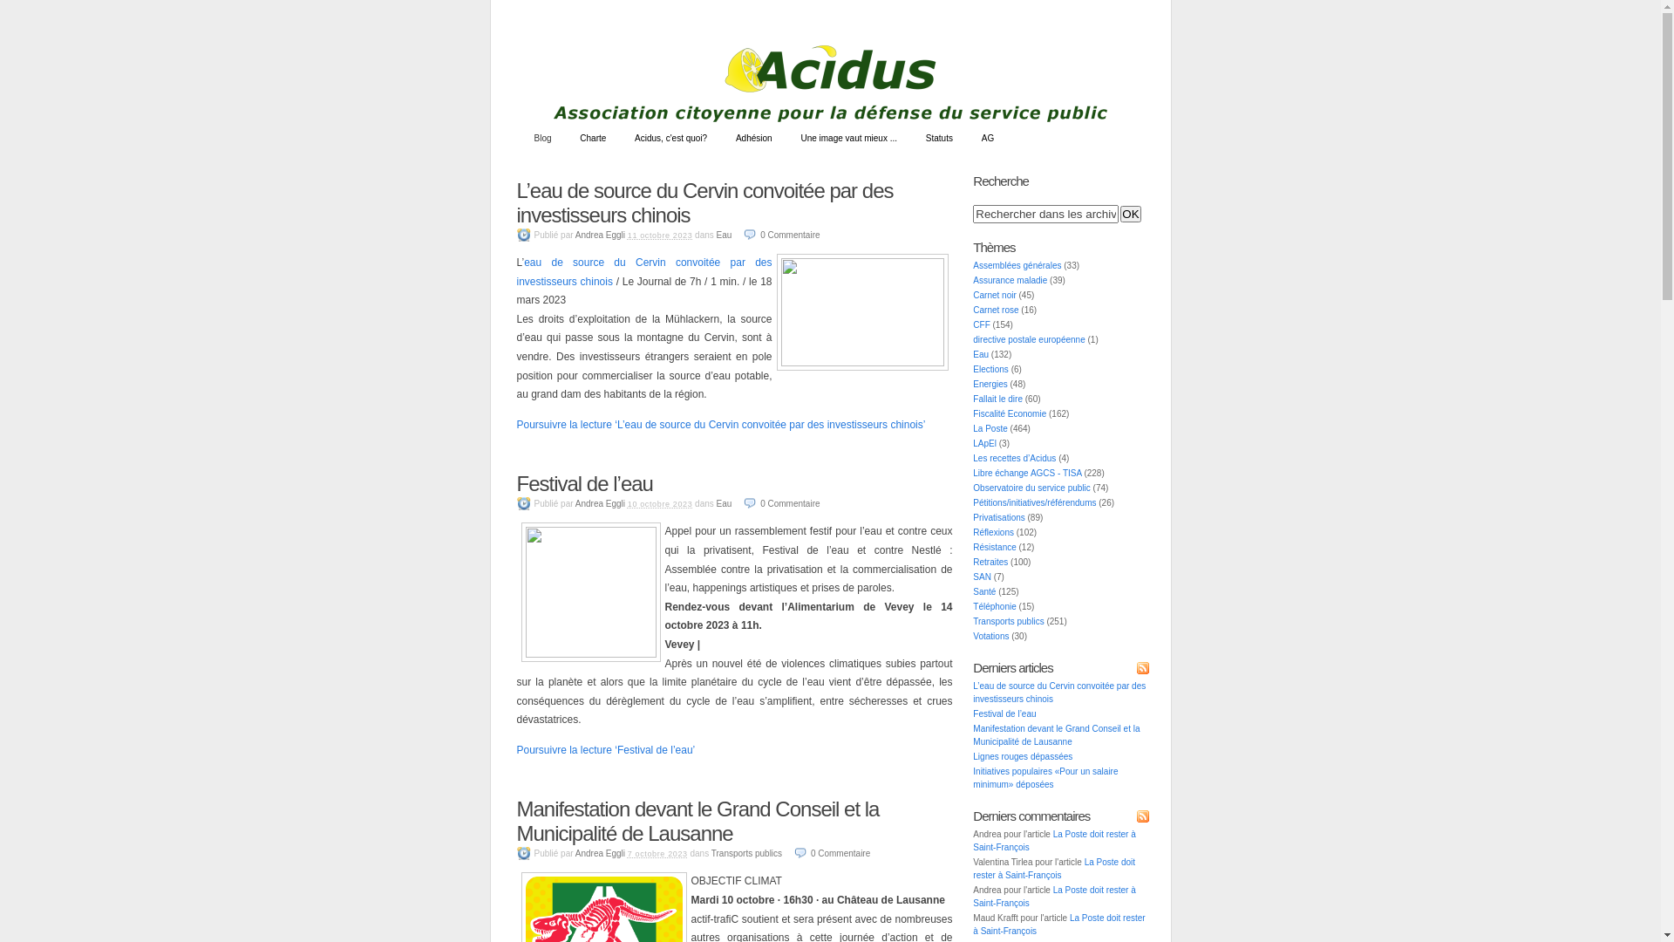  Describe the element at coordinates (982, 324) in the screenshot. I see `CFF` at that location.